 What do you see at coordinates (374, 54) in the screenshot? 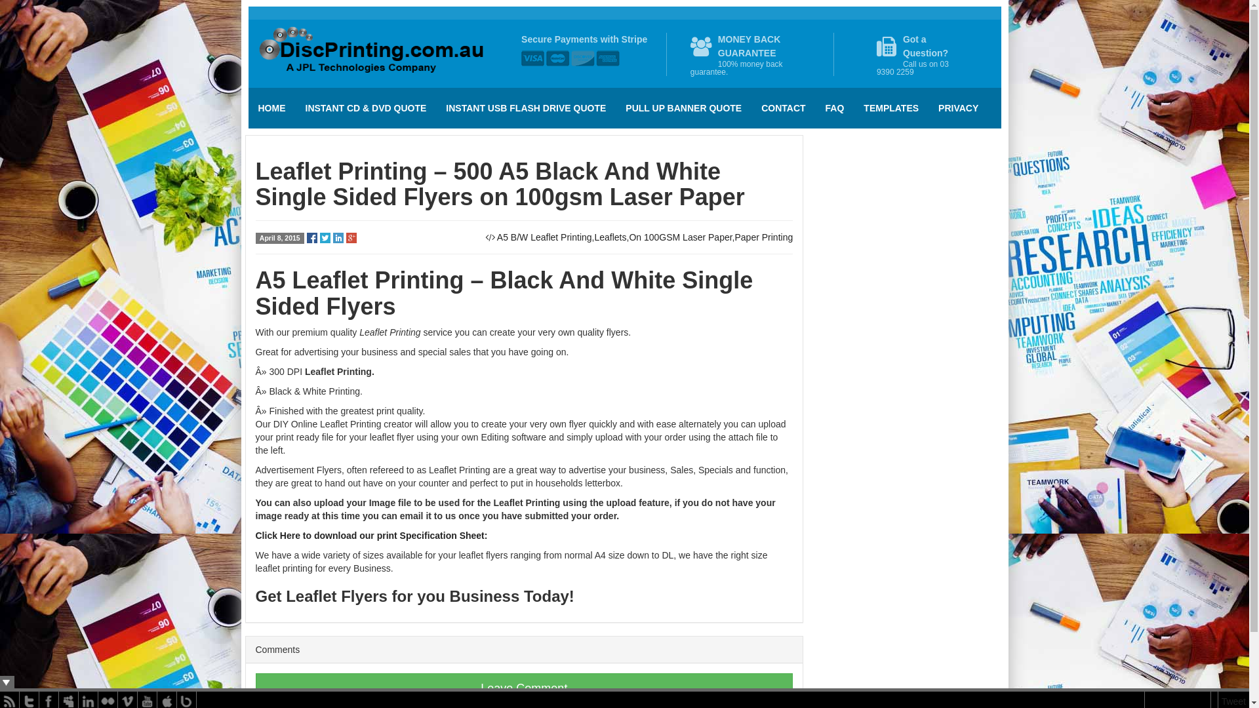
I see `Disc Printing & Duplication` at bounding box center [374, 54].